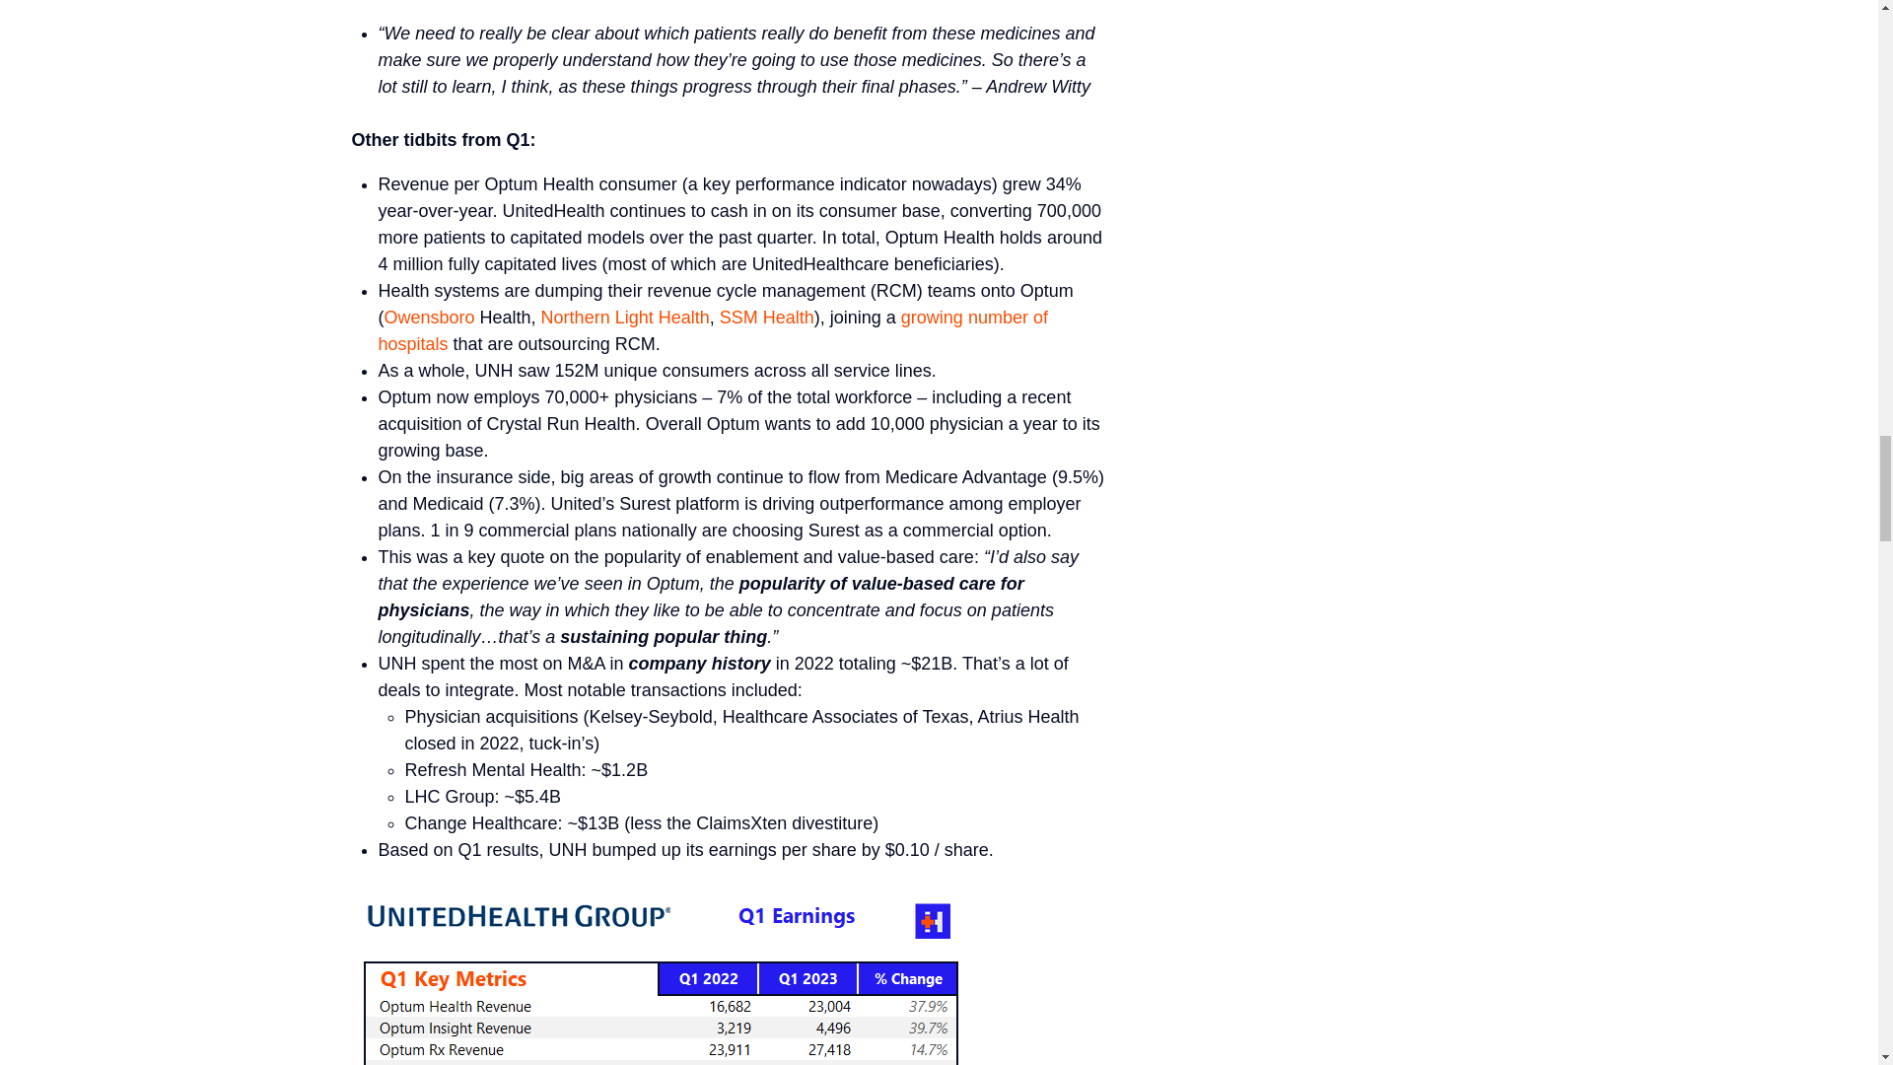 The height and width of the screenshot is (1065, 1893). What do you see at coordinates (714, 330) in the screenshot?
I see `growing number of hospitals` at bounding box center [714, 330].